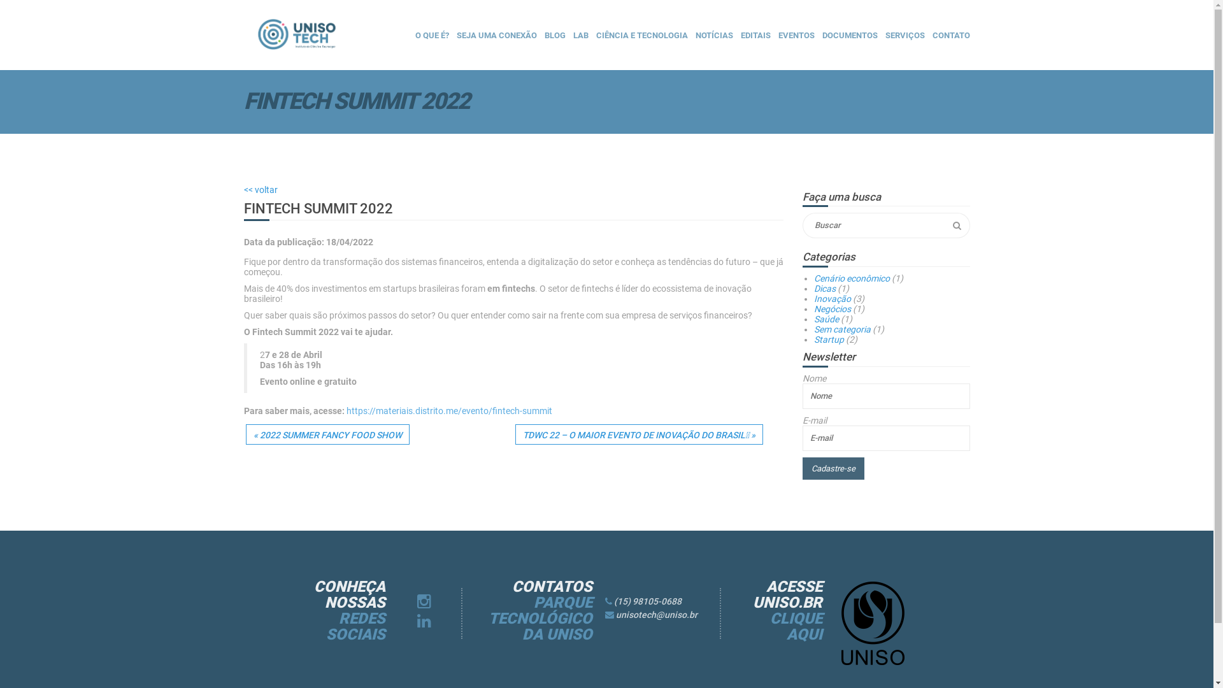 The image size is (1223, 688). What do you see at coordinates (825, 289) in the screenshot?
I see `Dicas` at bounding box center [825, 289].